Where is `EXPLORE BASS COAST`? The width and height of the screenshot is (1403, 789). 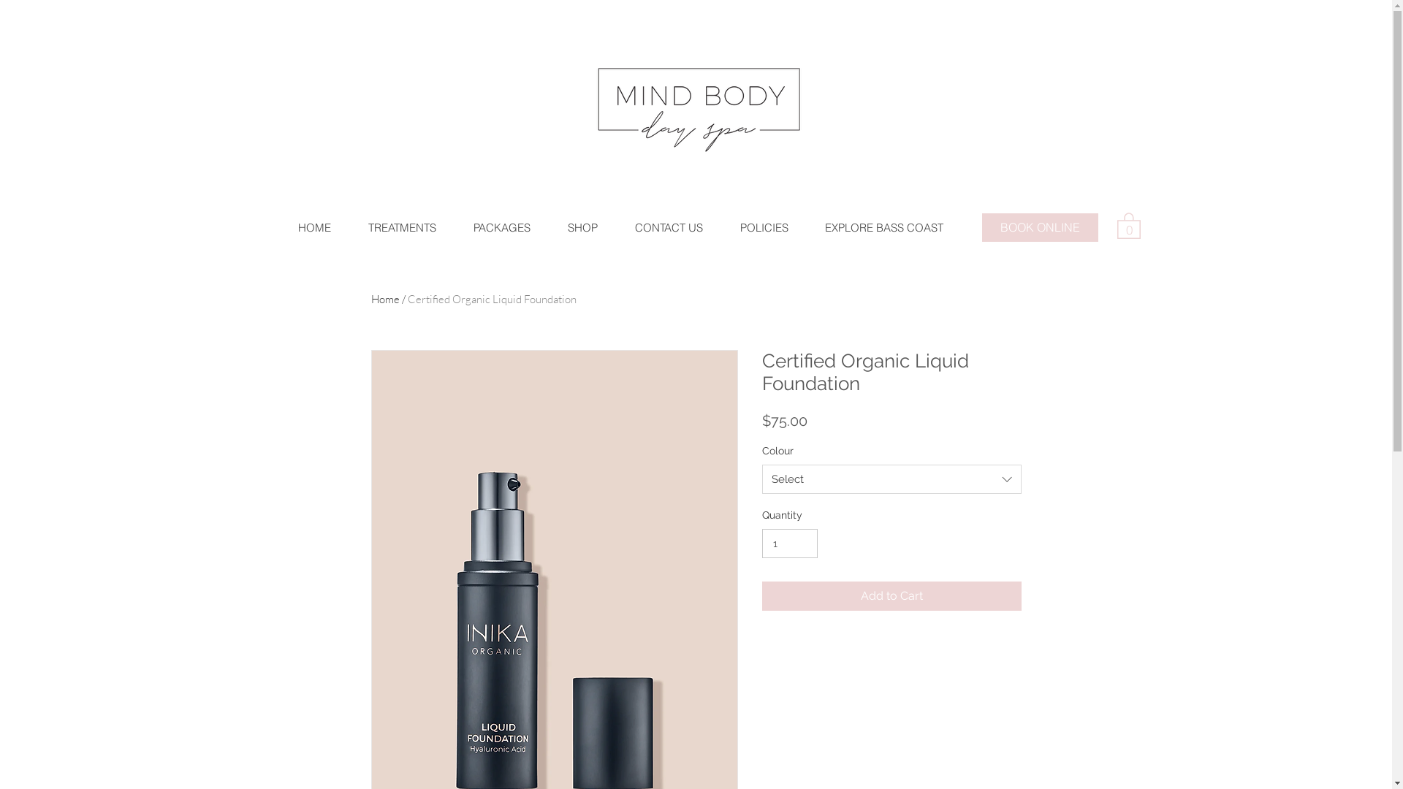
EXPLORE BASS COAST is located at coordinates (884, 228).